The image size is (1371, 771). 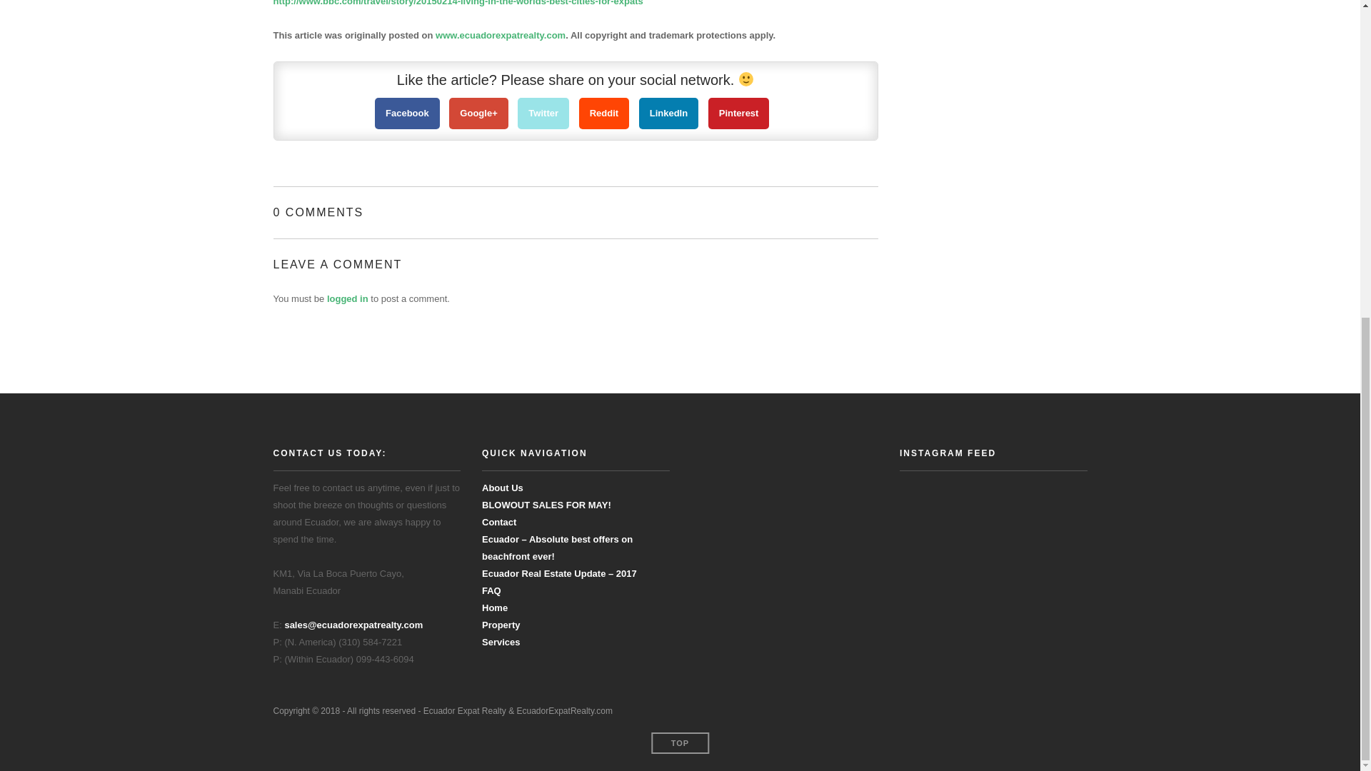 I want to click on Home, so click(x=494, y=607).